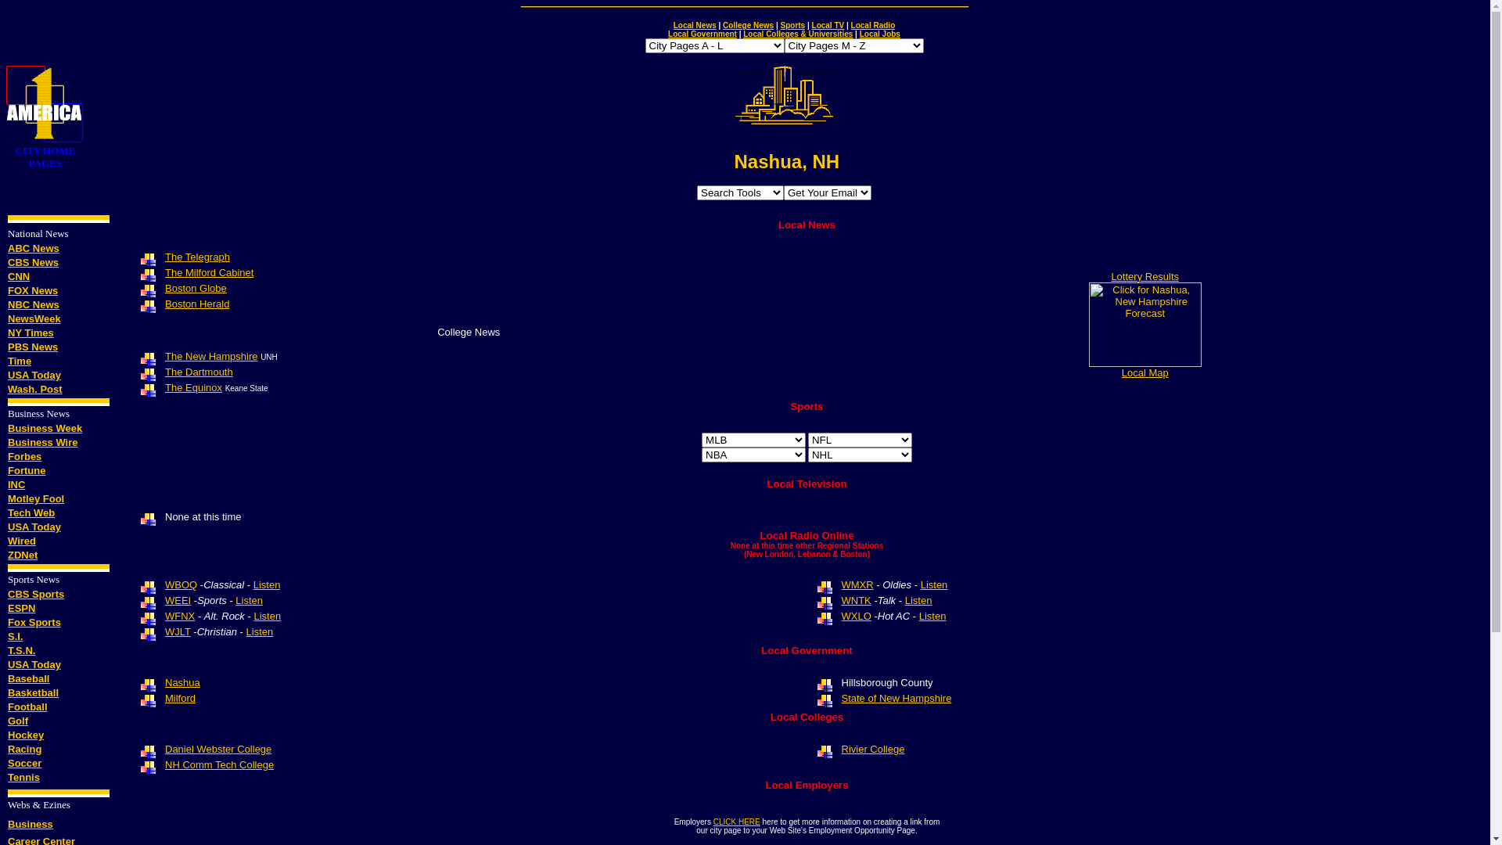  Describe the element at coordinates (25, 764) in the screenshot. I see `Soccer` at that location.